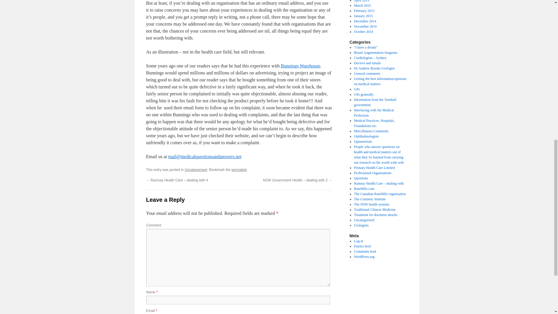  I want to click on permalink, so click(239, 170).